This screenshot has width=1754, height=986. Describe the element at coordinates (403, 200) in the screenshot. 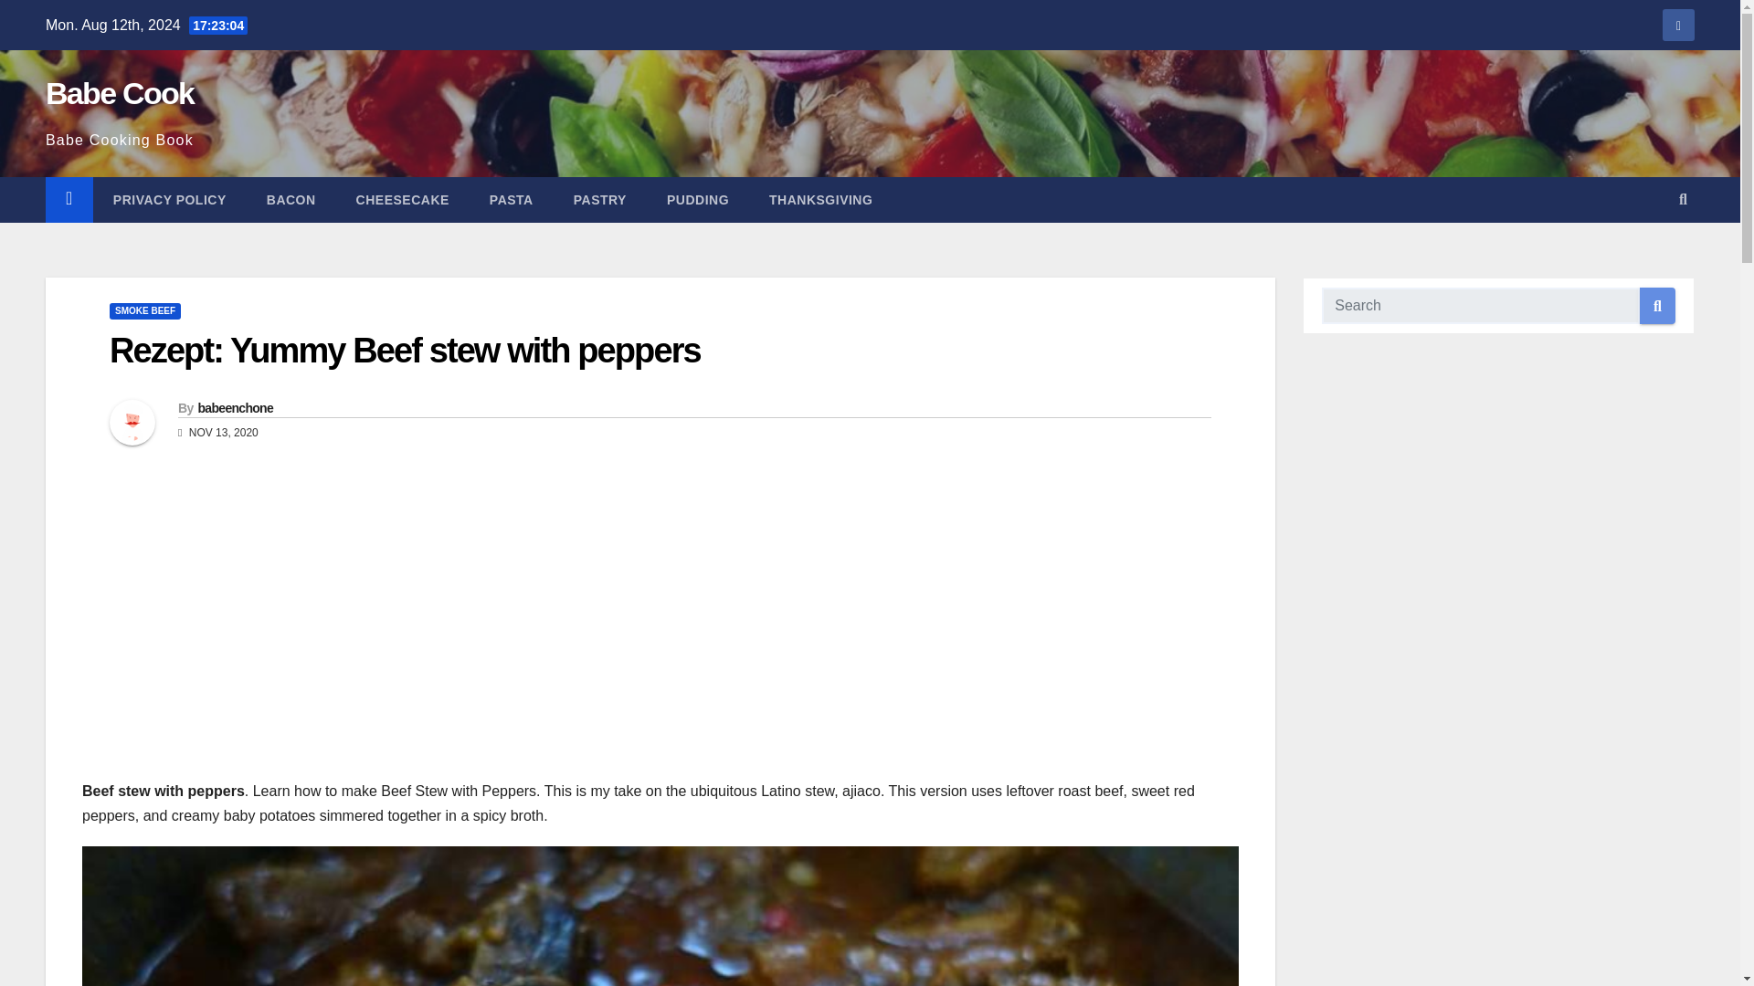

I see `CHEESECAKE` at that location.